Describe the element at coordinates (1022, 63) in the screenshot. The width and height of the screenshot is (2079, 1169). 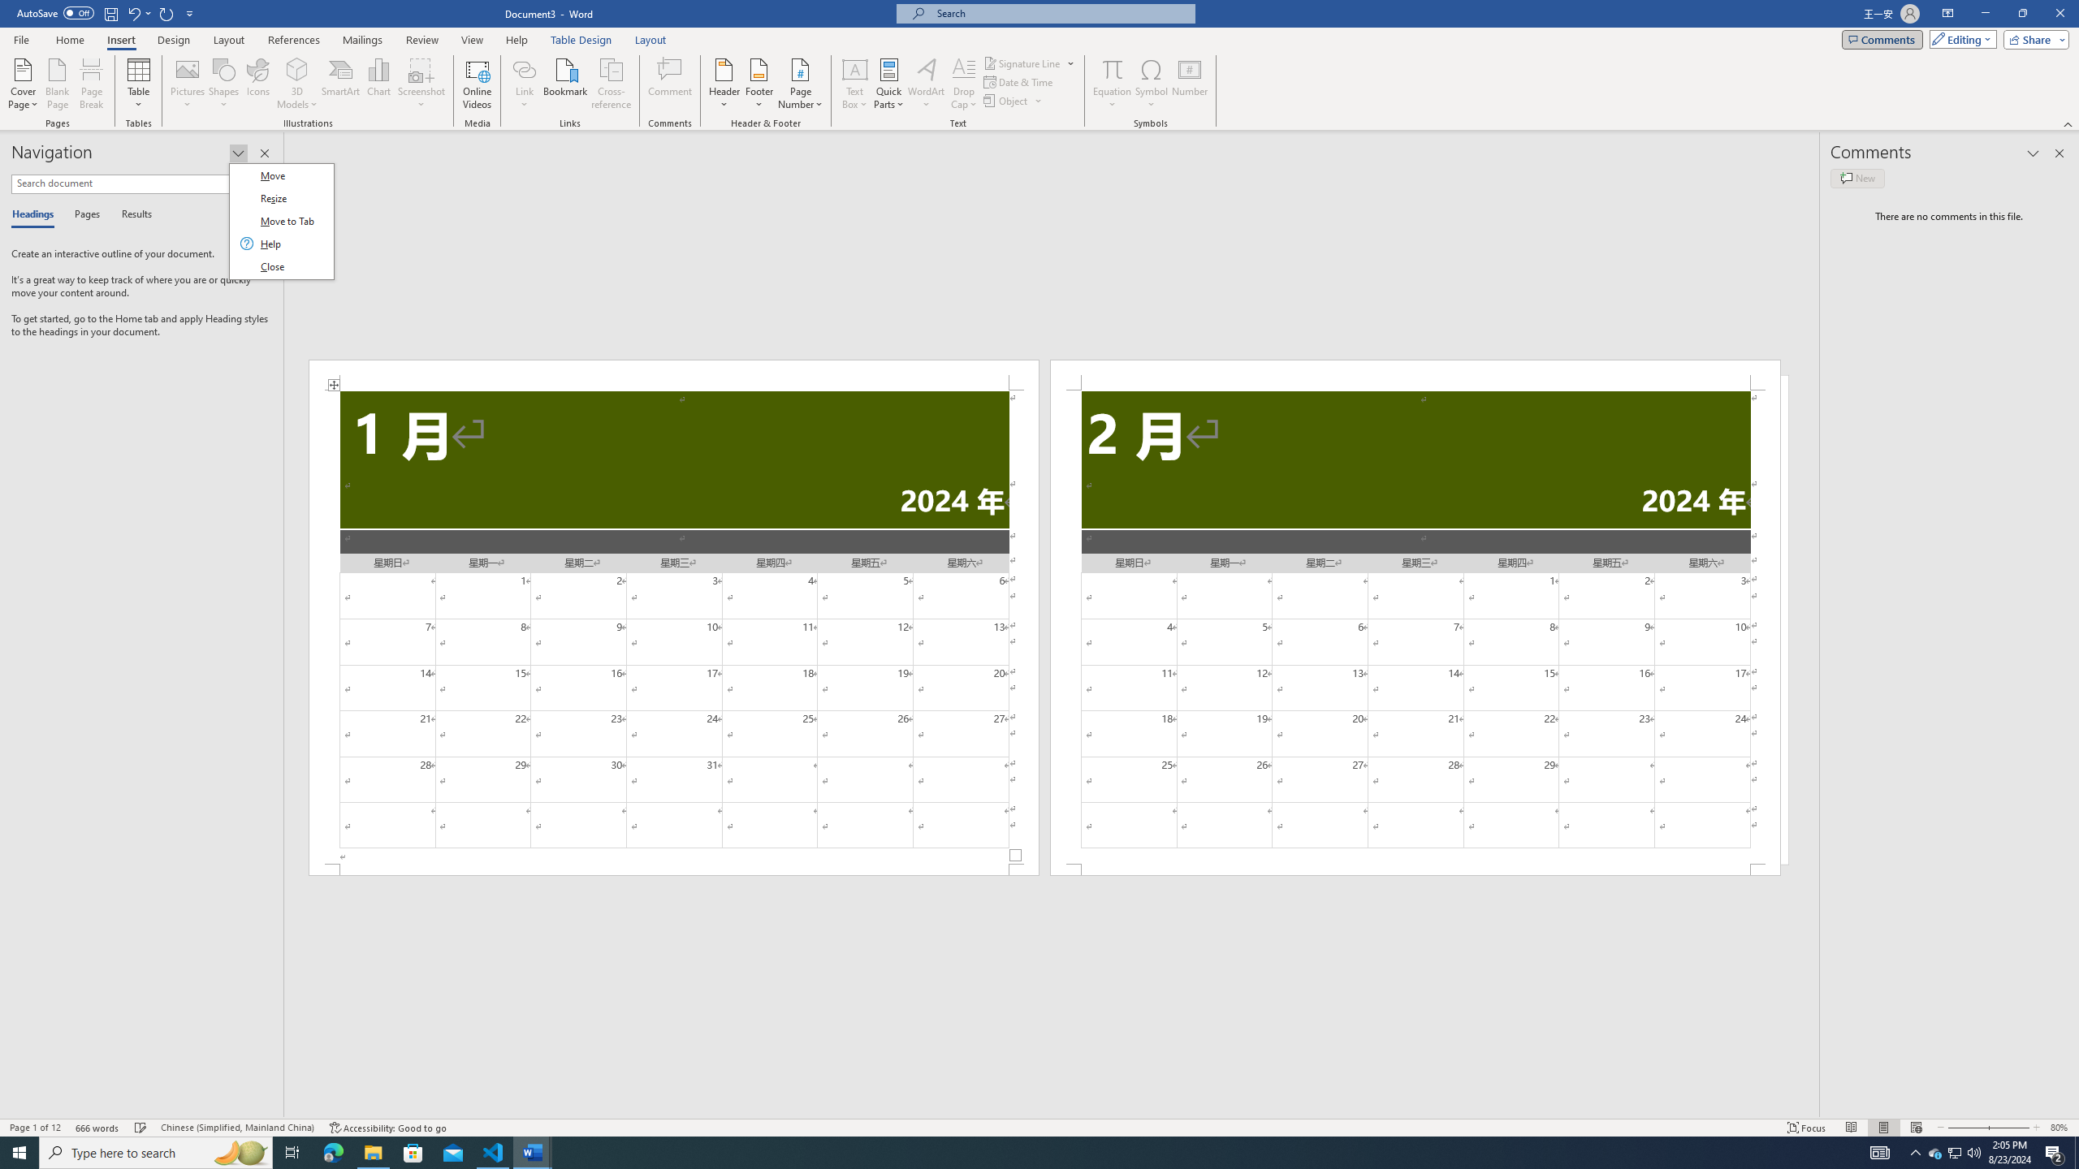
I see `Signature Line` at that location.